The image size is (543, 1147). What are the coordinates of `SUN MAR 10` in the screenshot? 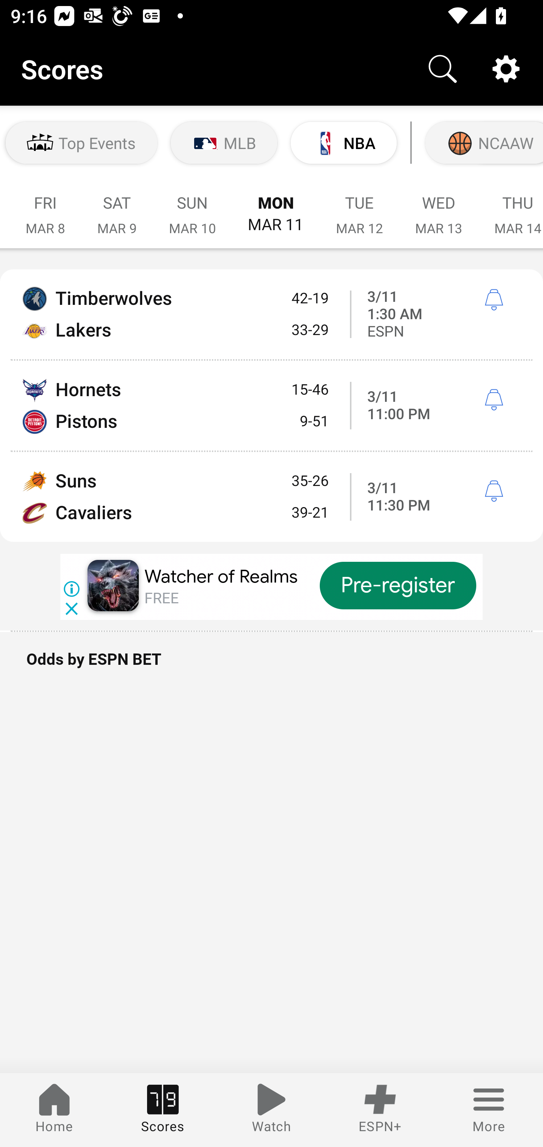 It's located at (192, 208).